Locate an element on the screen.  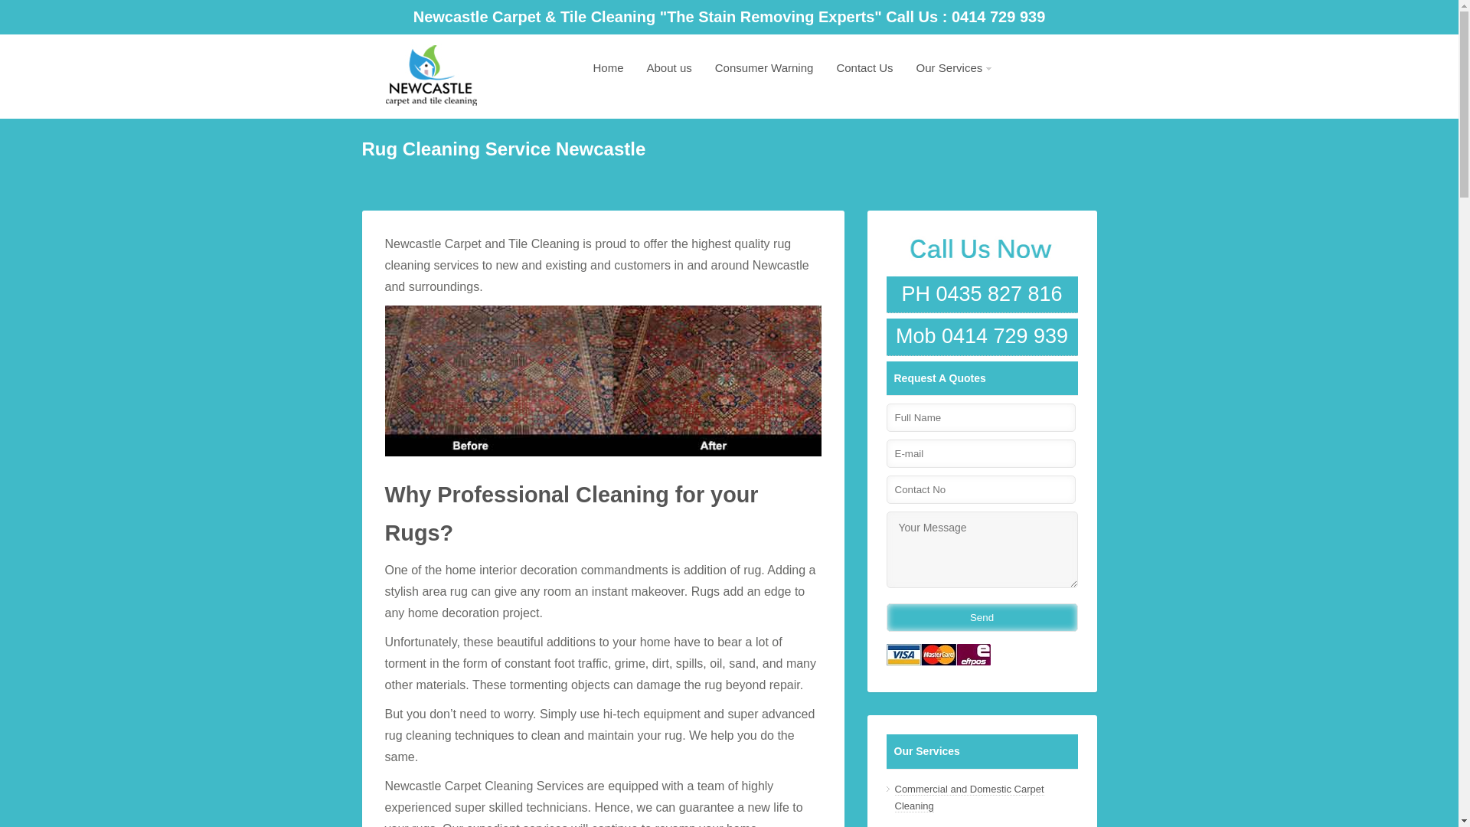
PH 0435 827 816 is located at coordinates (982, 295).